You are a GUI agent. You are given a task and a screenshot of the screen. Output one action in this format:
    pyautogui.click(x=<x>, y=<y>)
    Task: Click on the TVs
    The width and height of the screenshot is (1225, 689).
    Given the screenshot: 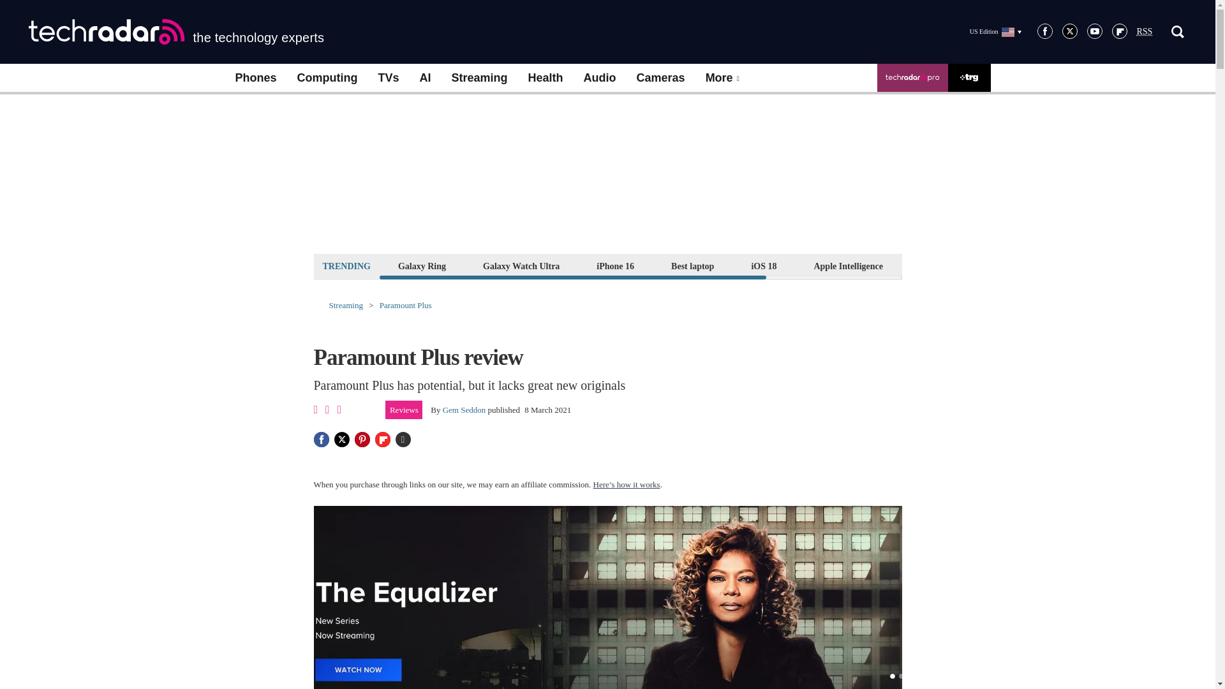 What is the action you would take?
    pyautogui.click(x=388, y=78)
    